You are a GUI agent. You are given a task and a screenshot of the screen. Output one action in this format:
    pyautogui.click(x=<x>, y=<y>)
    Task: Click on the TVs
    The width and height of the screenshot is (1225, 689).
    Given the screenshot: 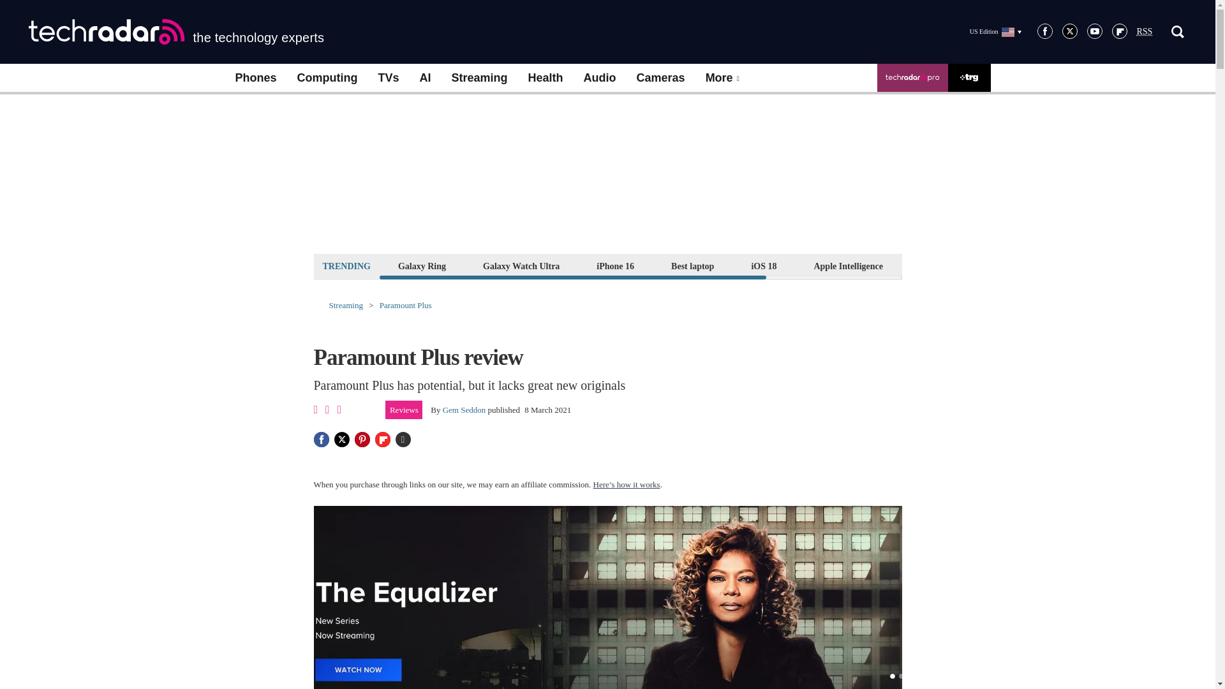 What is the action you would take?
    pyautogui.click(x=388, y=78)
    